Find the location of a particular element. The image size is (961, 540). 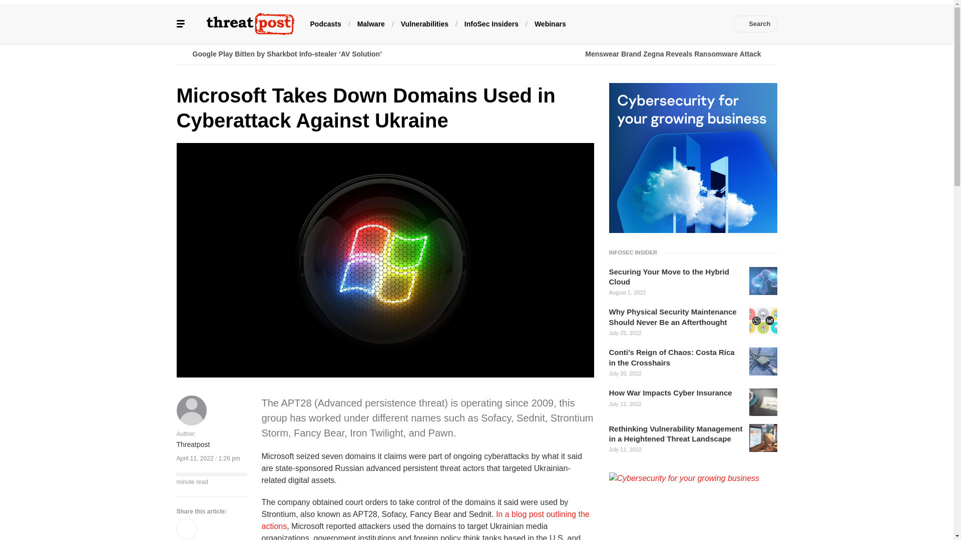

RSS is located at coordinates (713, 24).